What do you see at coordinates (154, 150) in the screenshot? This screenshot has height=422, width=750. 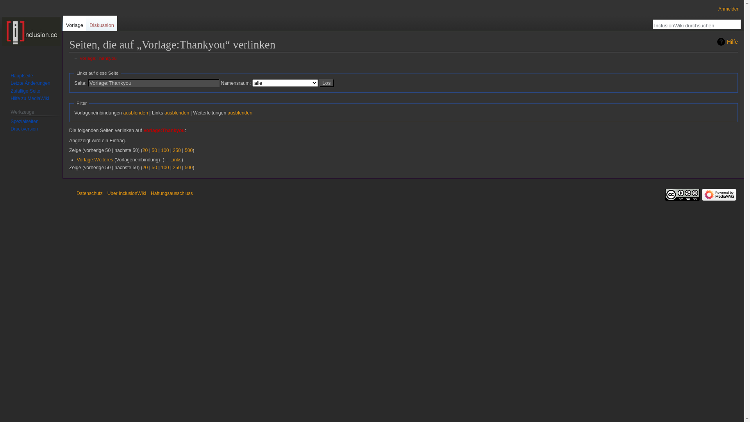 I see `50` at bounding box center [154, 150].